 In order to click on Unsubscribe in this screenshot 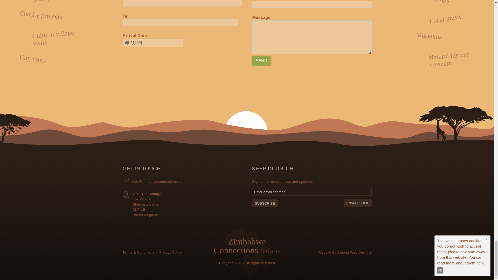, I will do `click(357, 203)`.